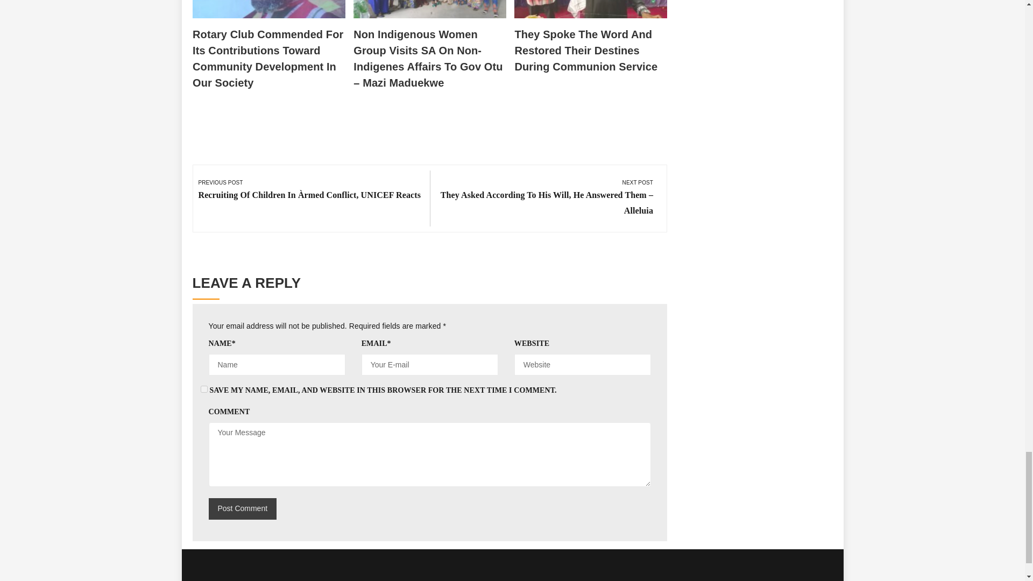  I want to click on yes, so click(203, 389).